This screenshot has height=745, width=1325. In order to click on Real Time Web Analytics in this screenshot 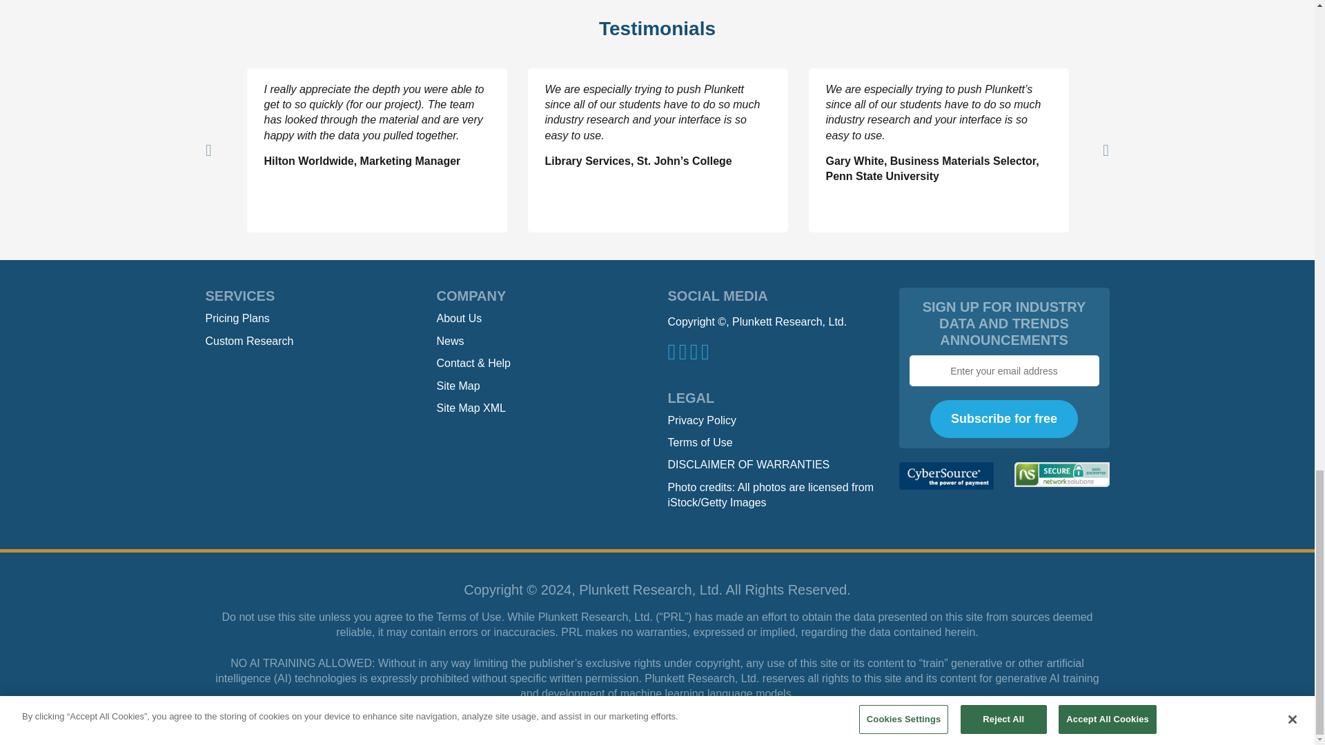, I will do `click(28, 737)`.